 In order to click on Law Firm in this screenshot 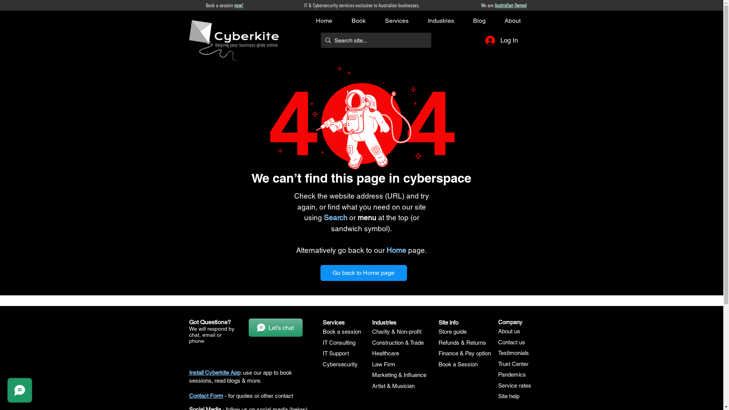, I will do `click(383, 364)`.